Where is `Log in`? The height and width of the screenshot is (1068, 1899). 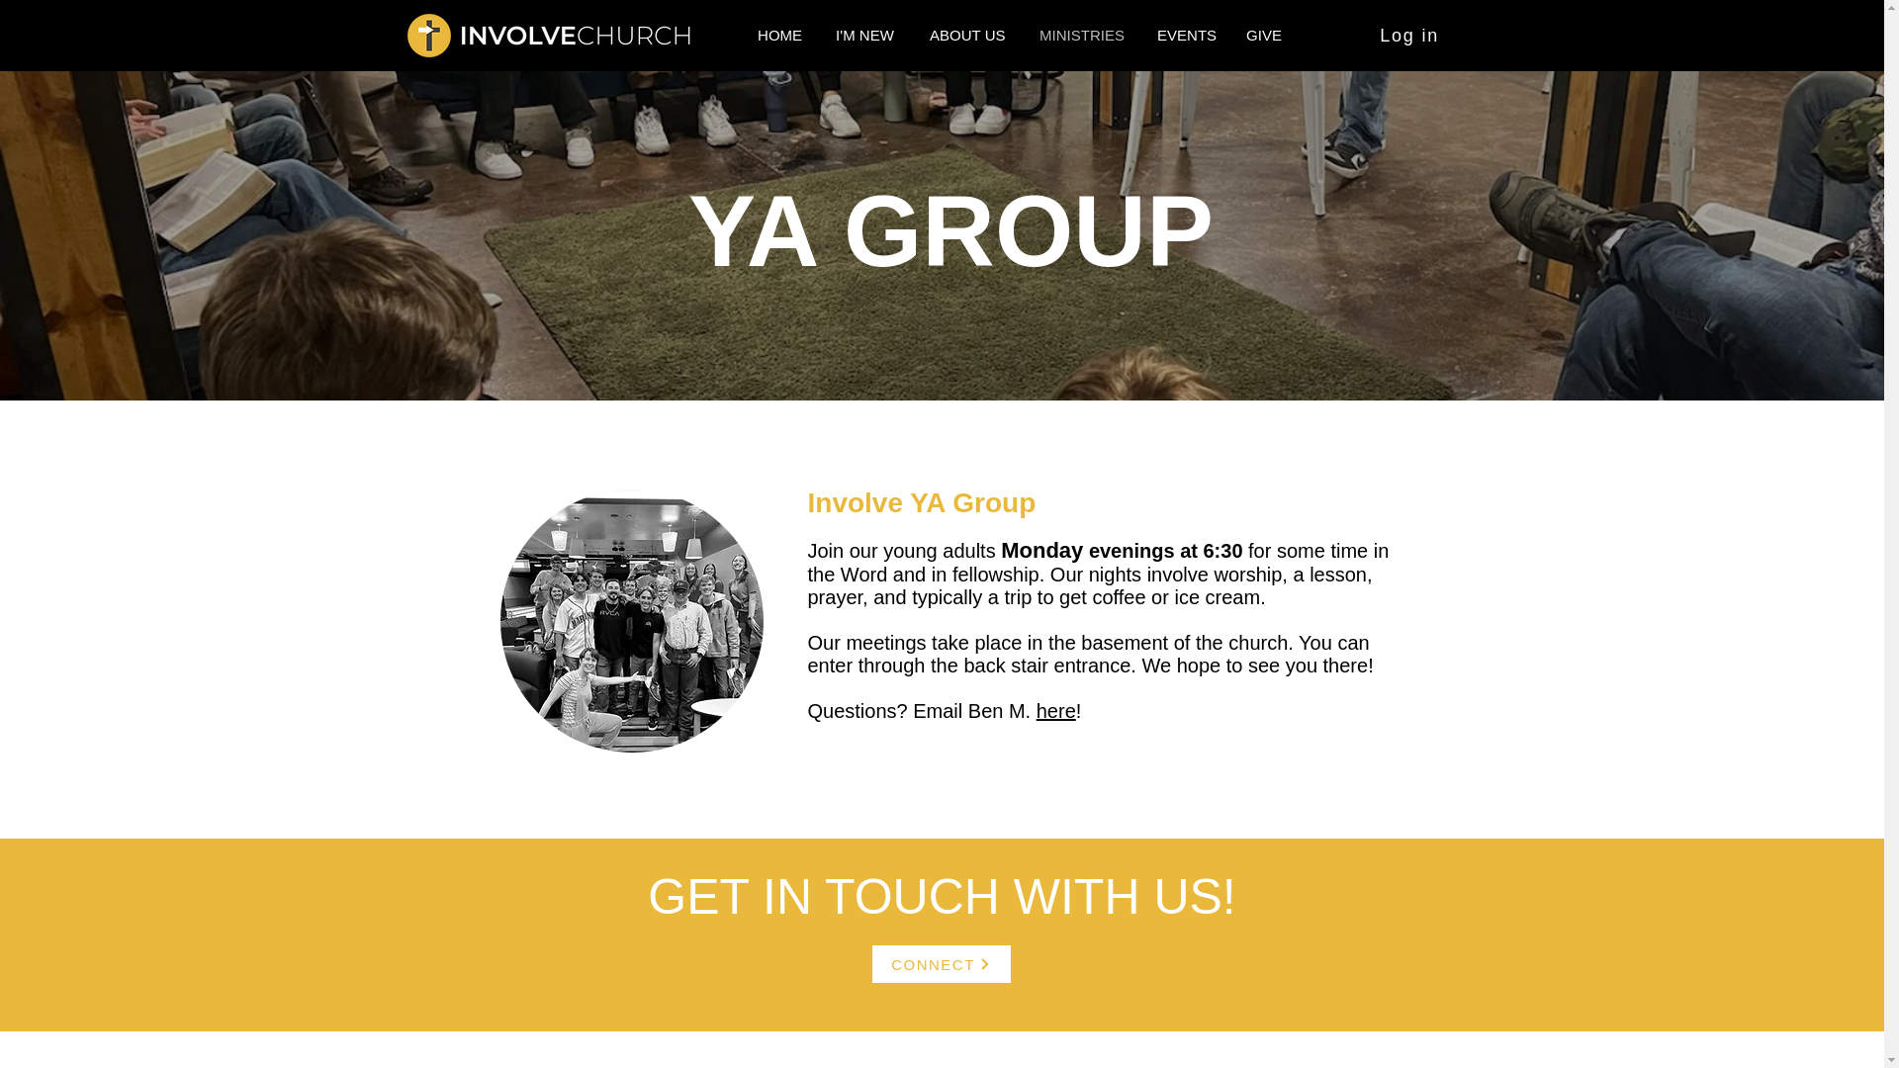
Log in is located at coordinates (1410, 36).